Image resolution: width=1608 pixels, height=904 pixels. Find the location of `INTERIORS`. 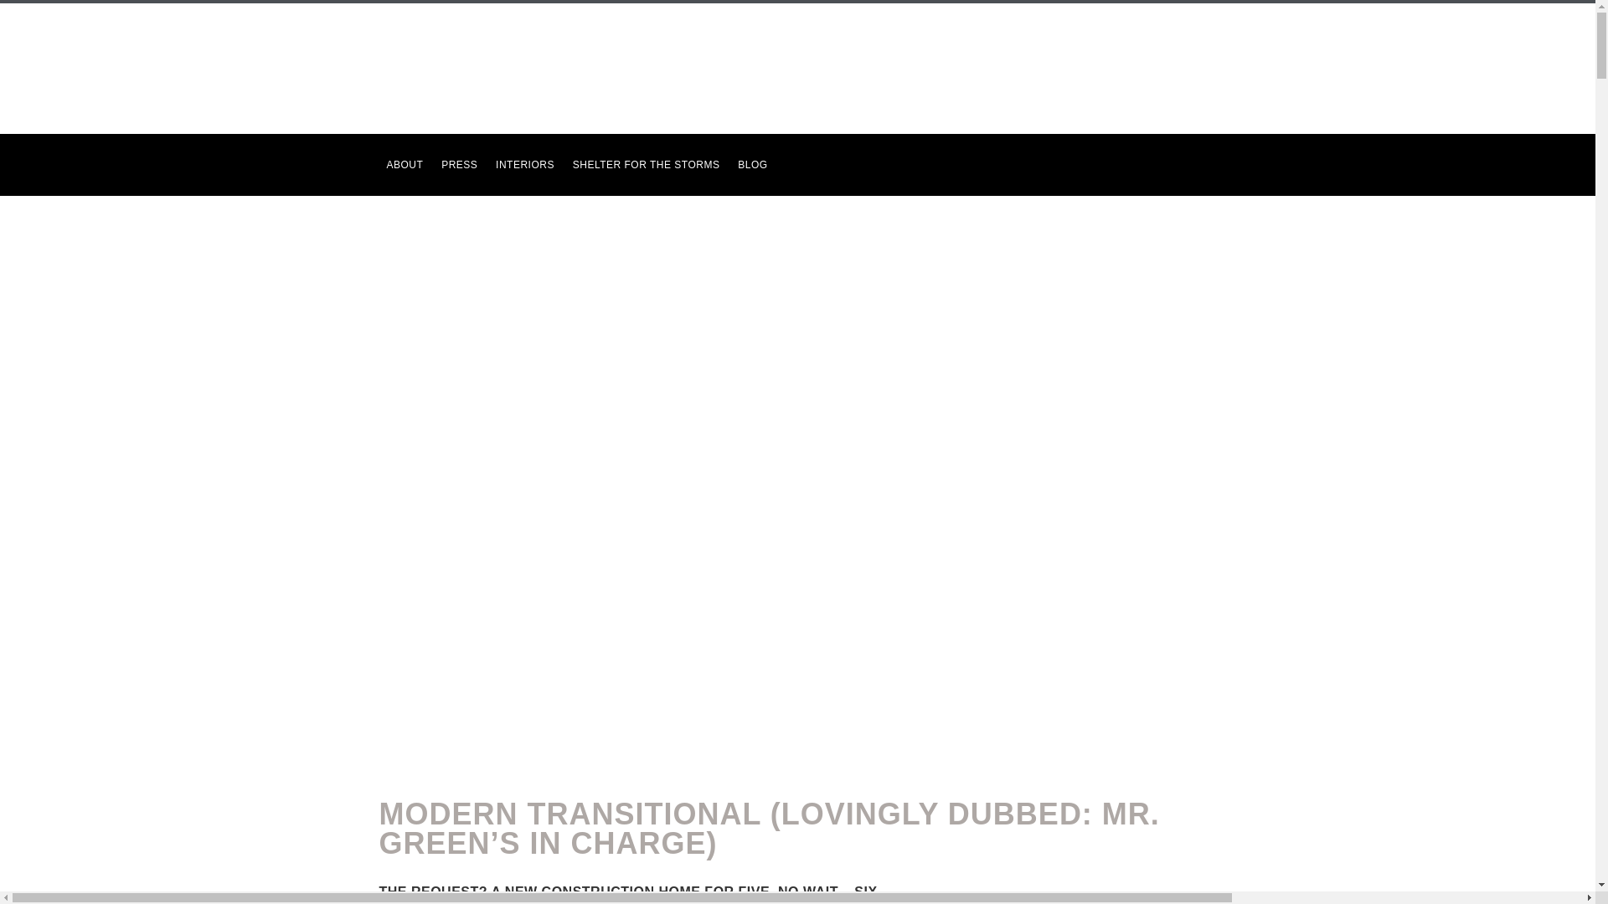

INTERIORS is located at coordinates (524, 157).